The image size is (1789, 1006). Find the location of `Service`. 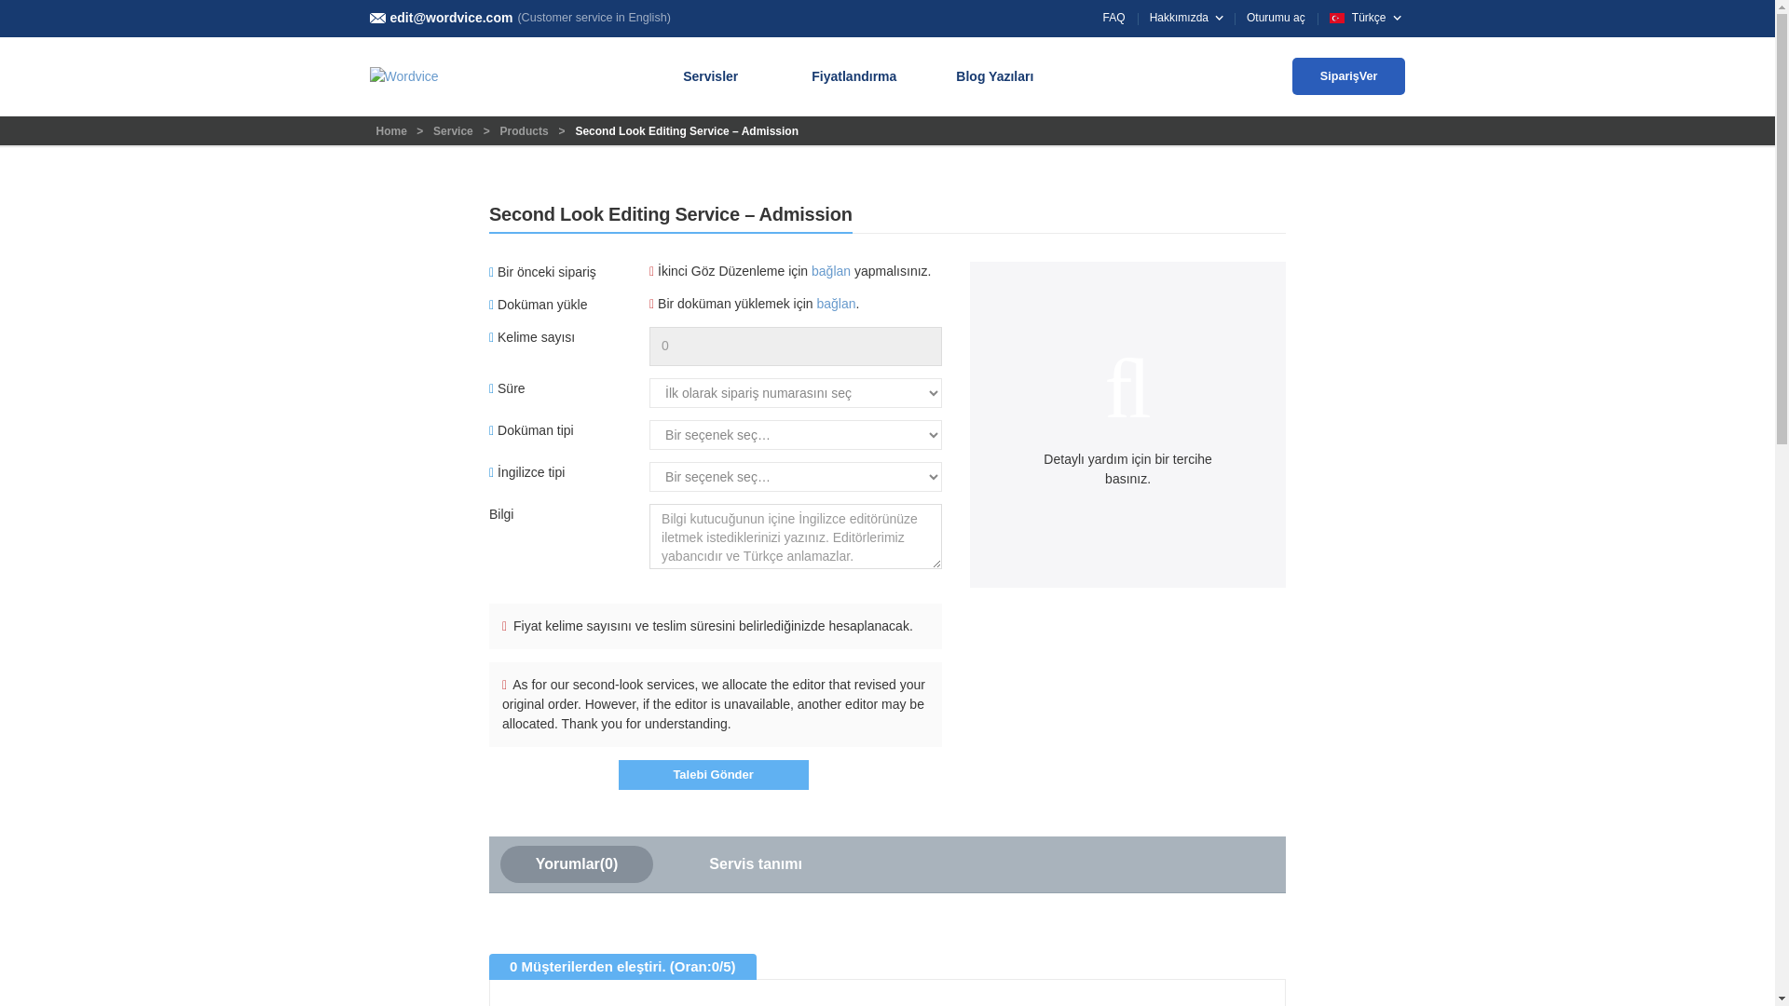

Service is located at coordinates (453, 130).